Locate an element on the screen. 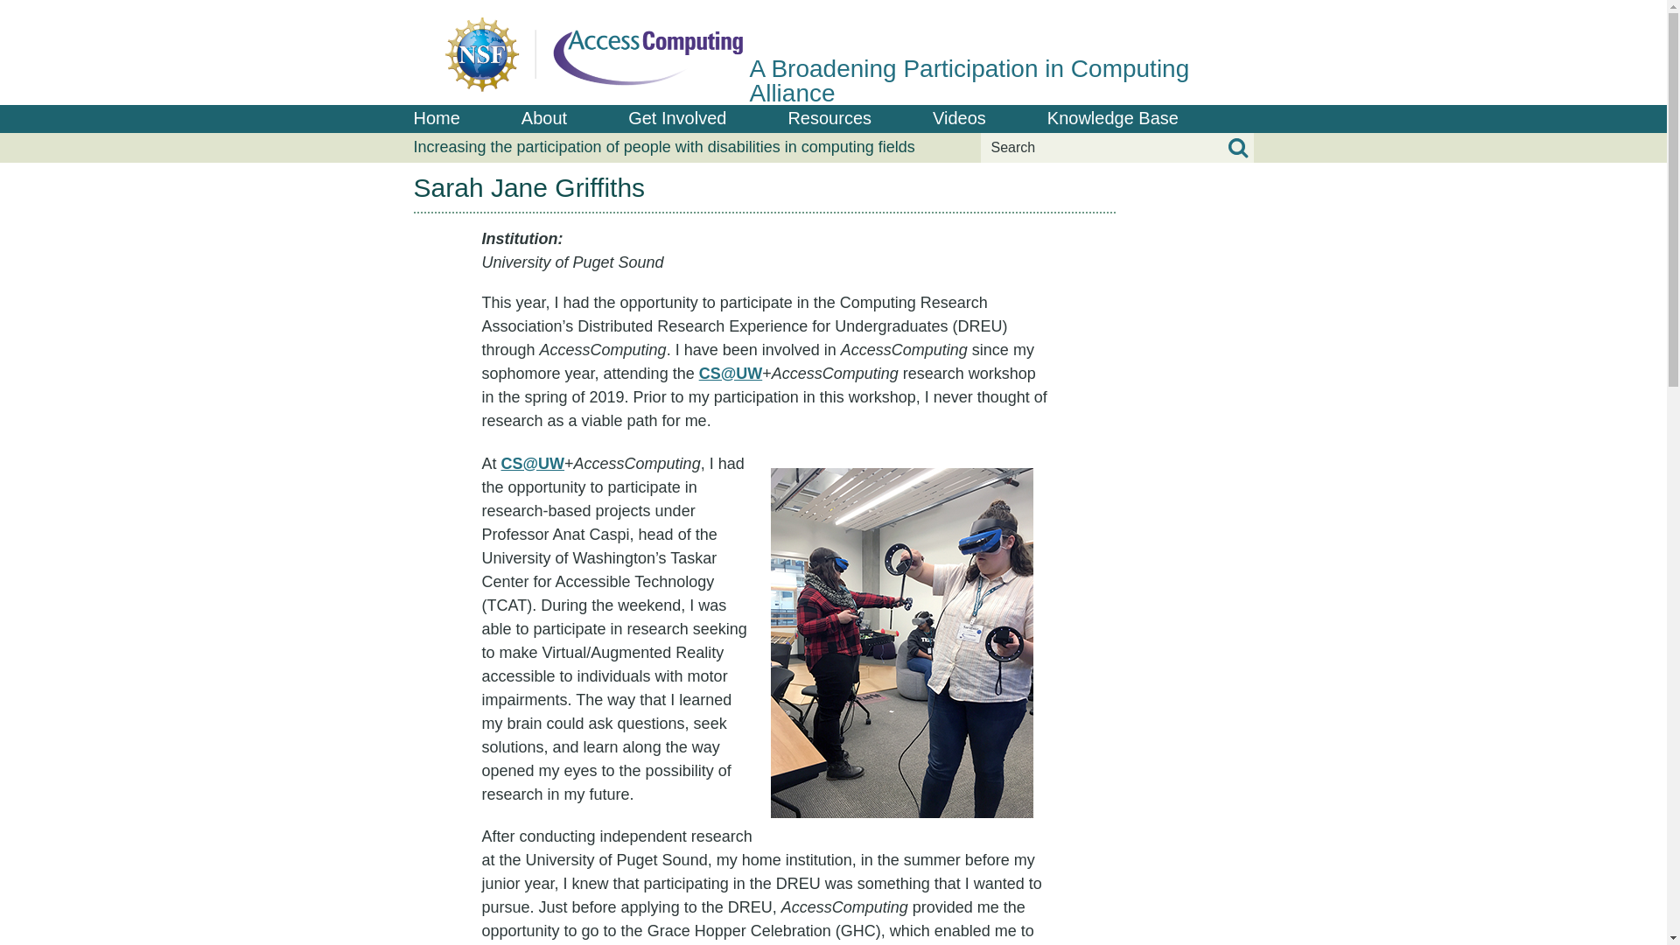  My DREU Experience.jpg is located at coordinates (901, 642).